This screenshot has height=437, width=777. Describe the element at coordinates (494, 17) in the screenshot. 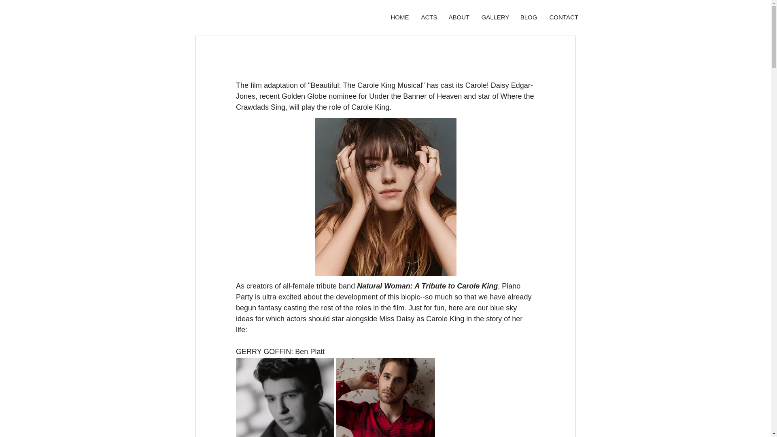

I see `GALLERY` at that location.